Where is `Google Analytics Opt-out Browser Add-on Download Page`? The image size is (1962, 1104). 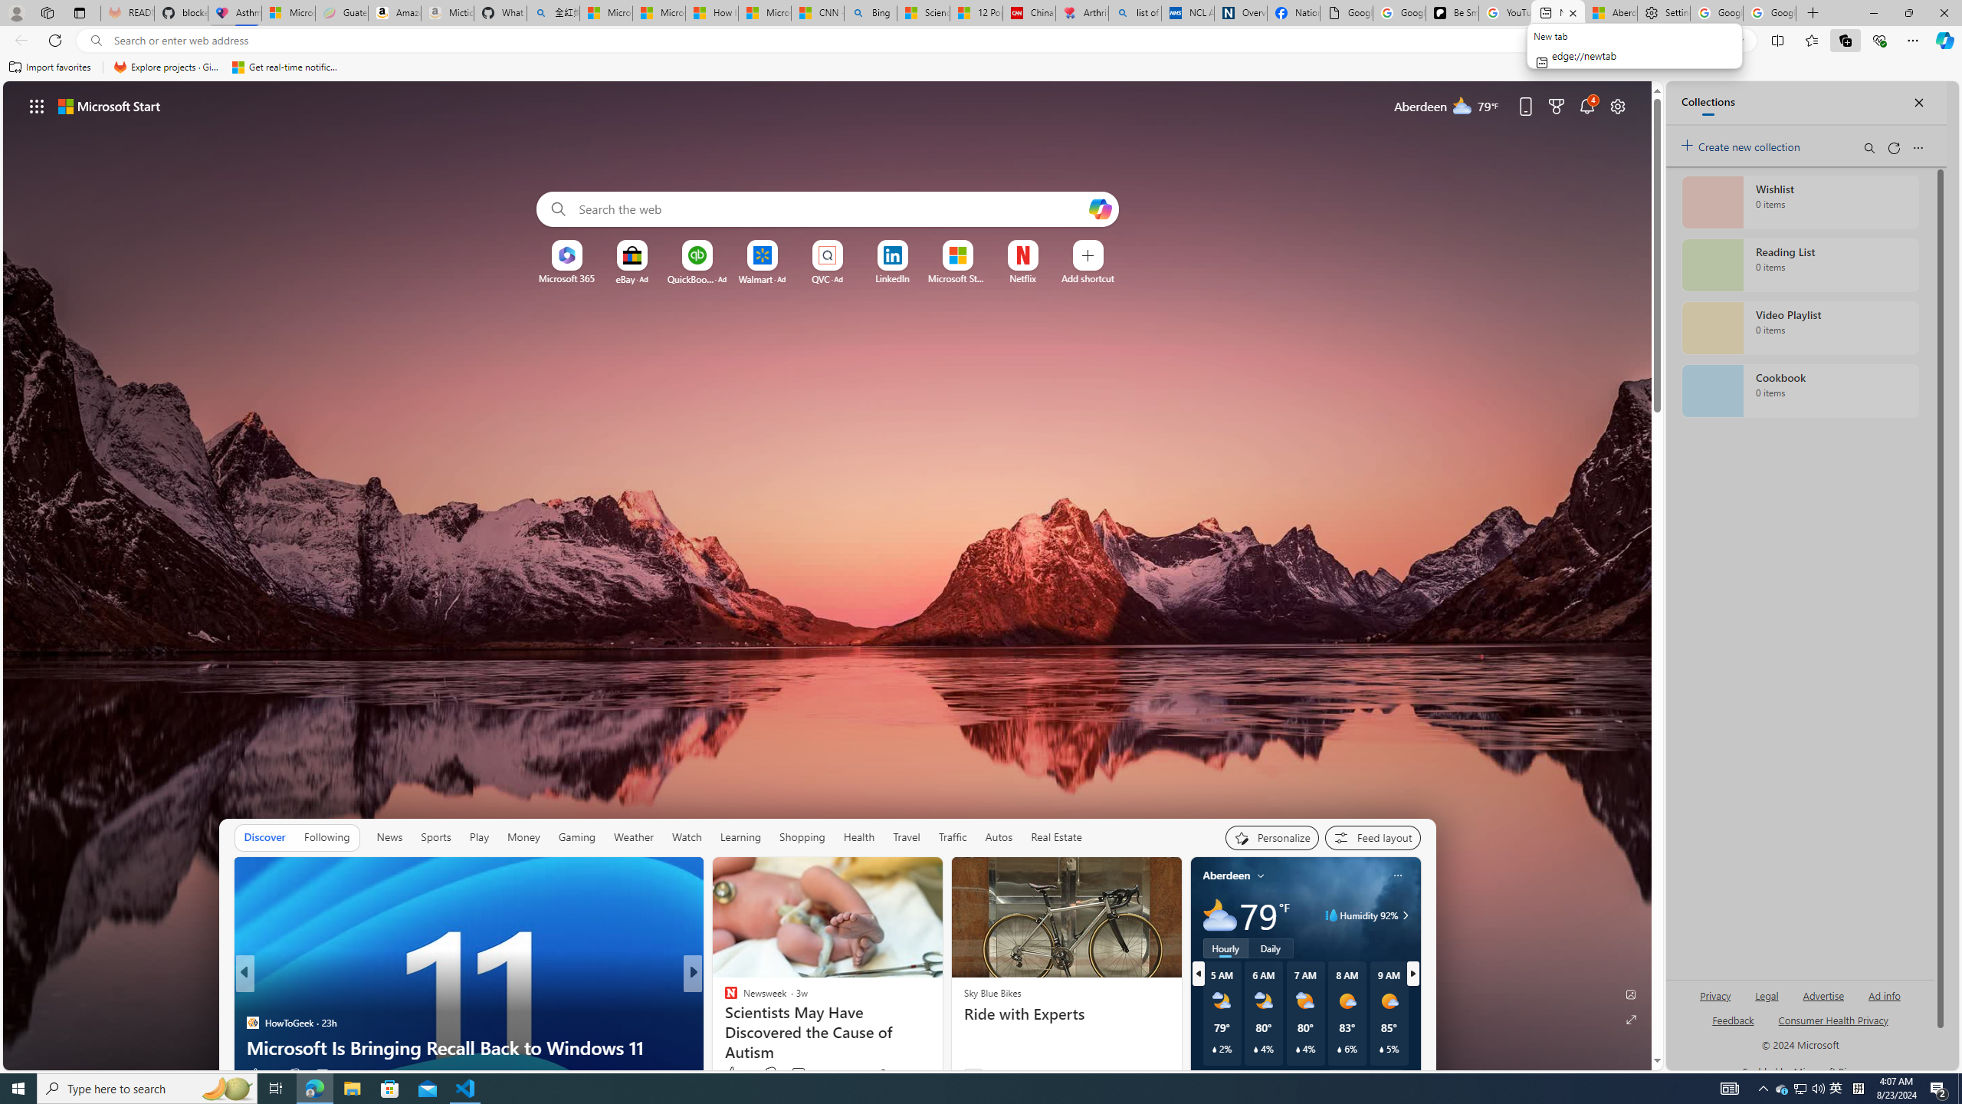 Google Analytics Opt-out Browser Add-on Download Page is located at coordinates (1347, 13).